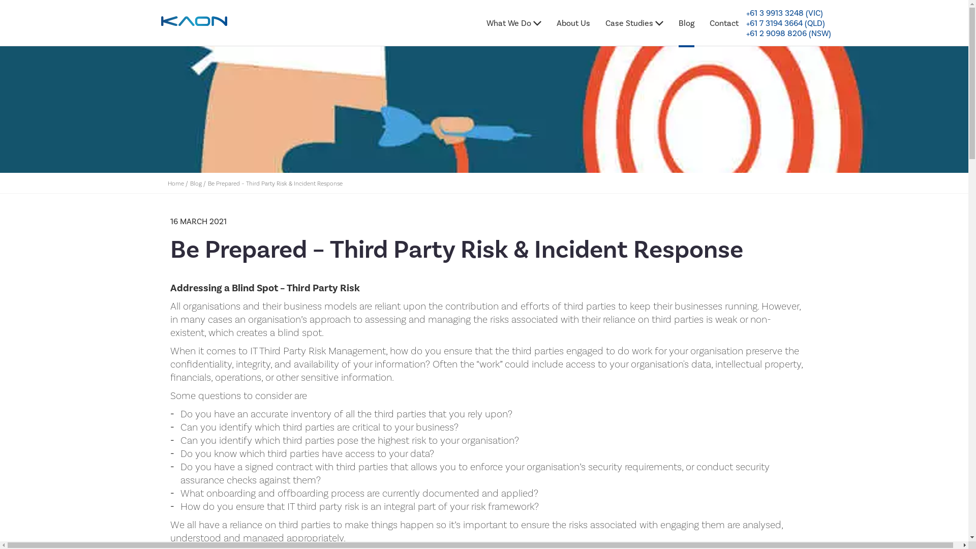 This screenshot has width=976, height=549. What do you see at coordinates (786, 23) in the screenshot?
I see `+61 7 3194 3664 (QLD)` at bounding box center [786, 23].